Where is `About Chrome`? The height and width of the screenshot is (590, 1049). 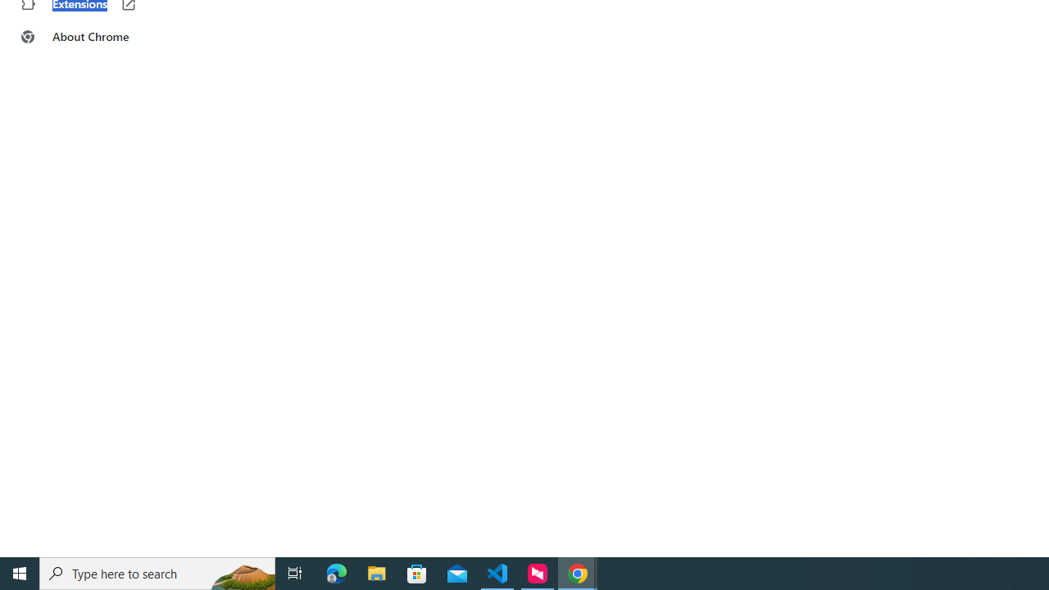 About Chrome is located at coordinates (102, 36).